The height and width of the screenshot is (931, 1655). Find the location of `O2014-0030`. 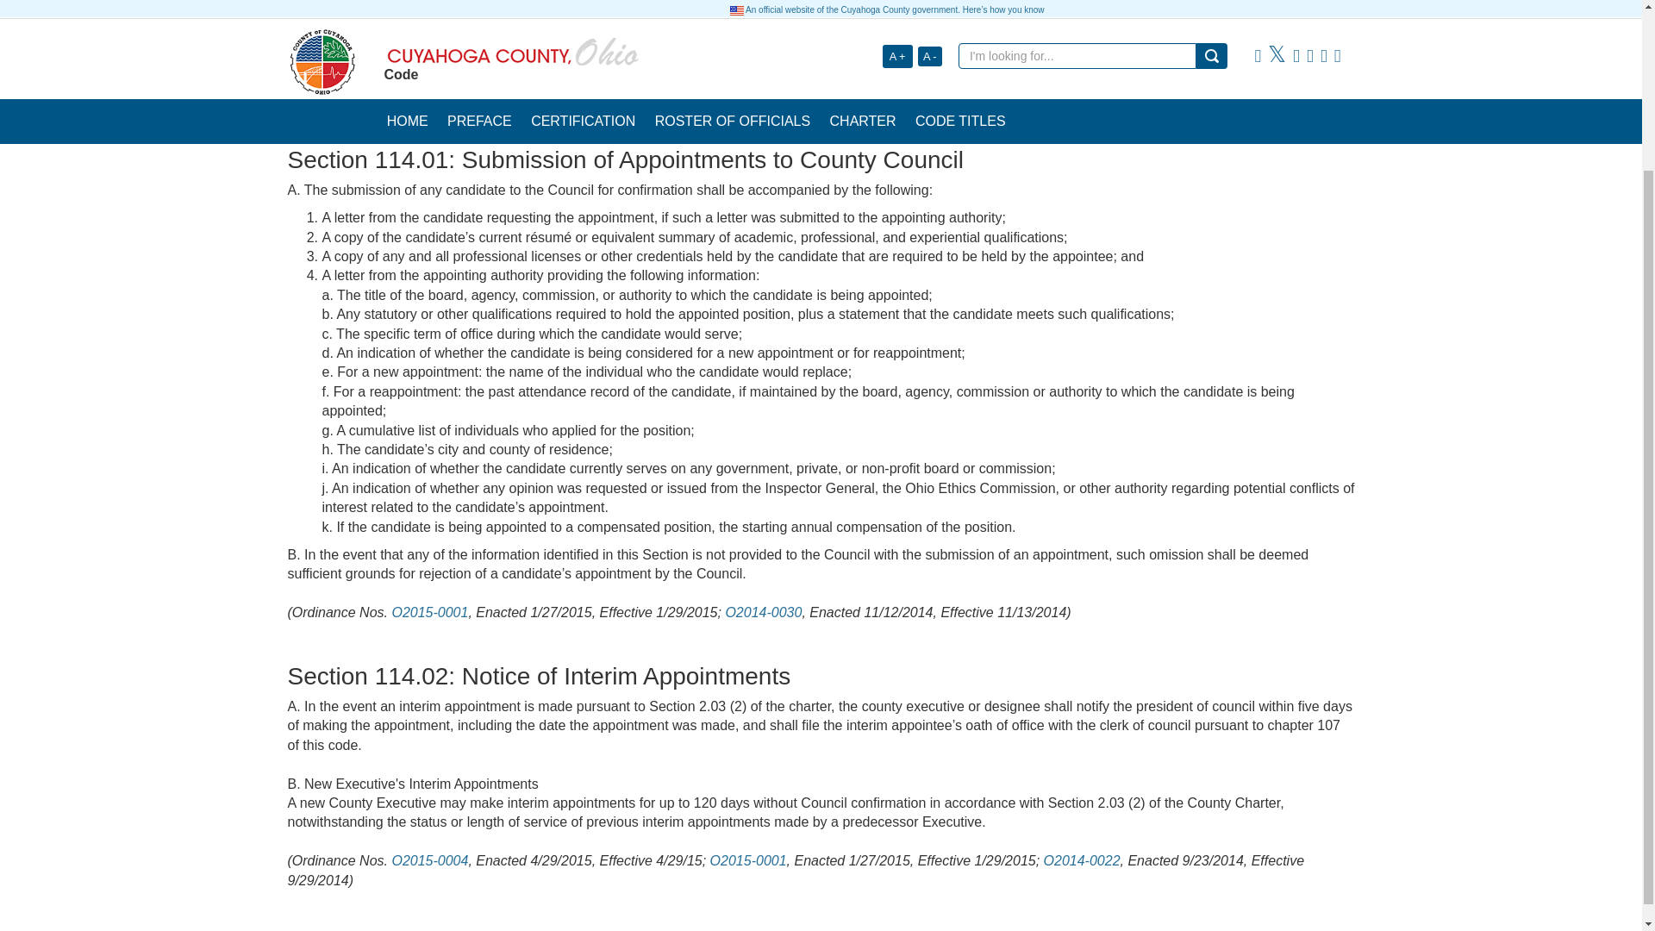

O2014-0030 is located at coordinates (762, 612).